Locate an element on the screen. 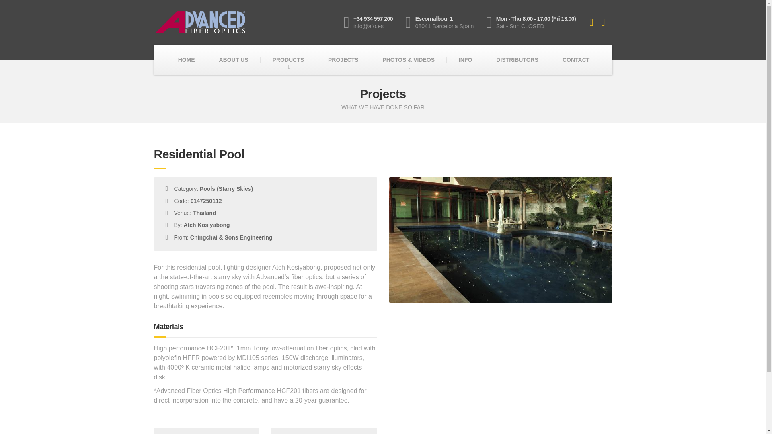  ABOUT US is located at coordinates (186, 60).